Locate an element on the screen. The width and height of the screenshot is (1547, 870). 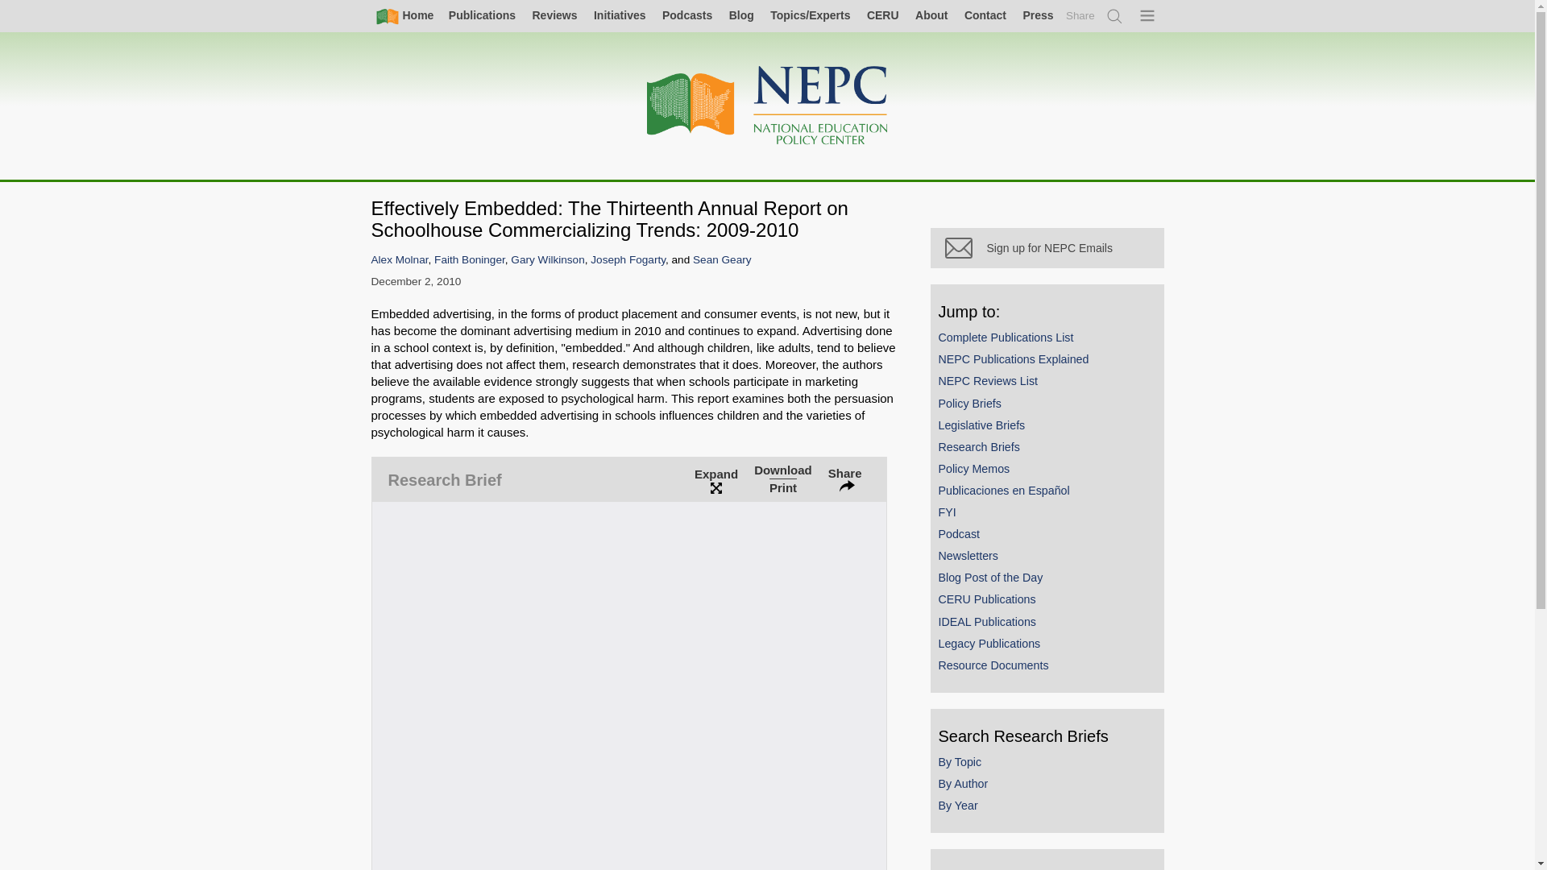
All NEPC Reviews is located at coordinates (554, 14).